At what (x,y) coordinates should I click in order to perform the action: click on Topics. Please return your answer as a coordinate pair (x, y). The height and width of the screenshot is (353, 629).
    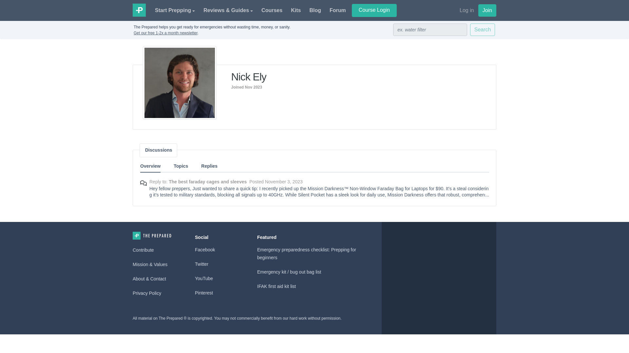
    Looking at the image, I should click on (181, 166).